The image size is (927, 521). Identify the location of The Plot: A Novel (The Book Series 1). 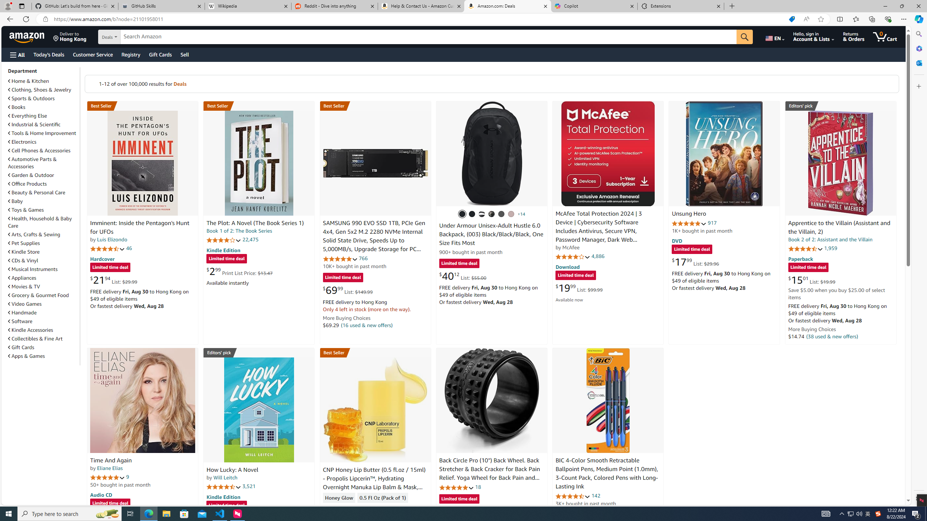
(255, 223).